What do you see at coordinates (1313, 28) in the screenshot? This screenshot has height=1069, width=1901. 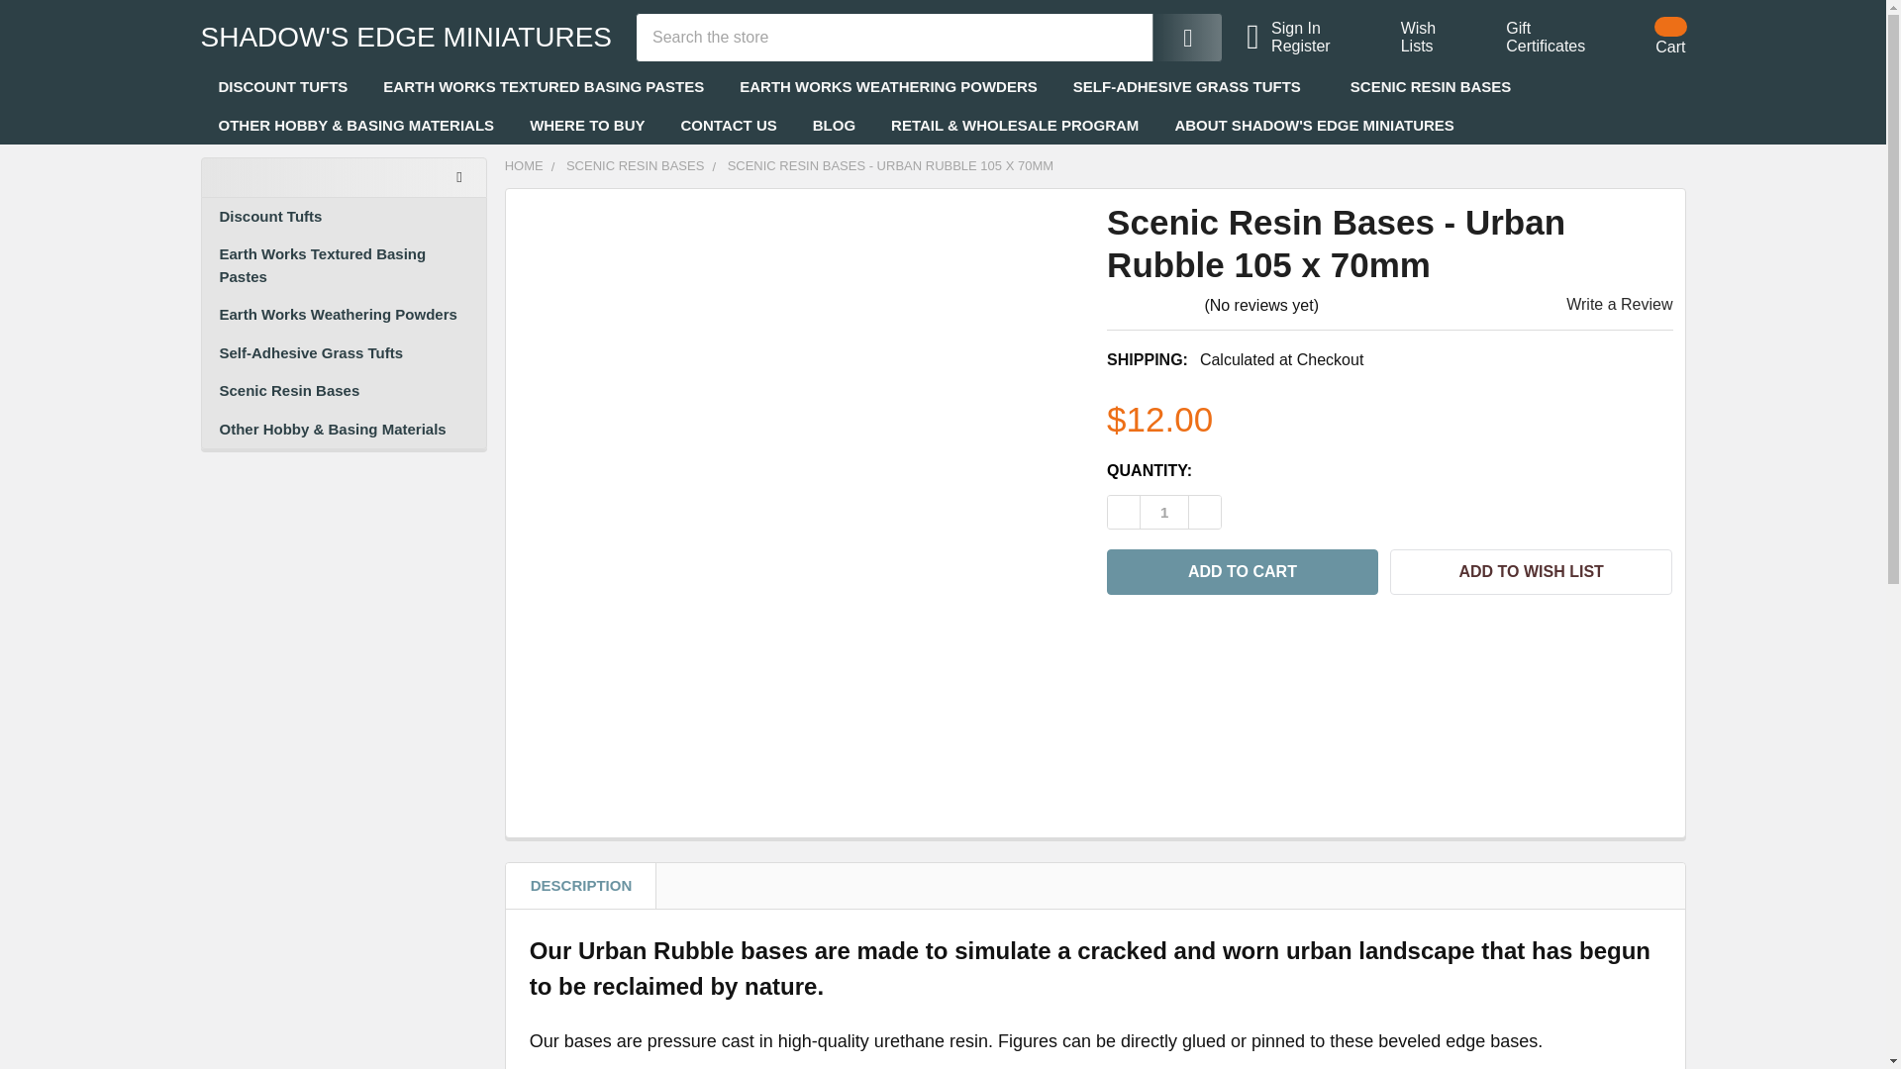 I see `Sign In` at bounding box center [1313, 28].